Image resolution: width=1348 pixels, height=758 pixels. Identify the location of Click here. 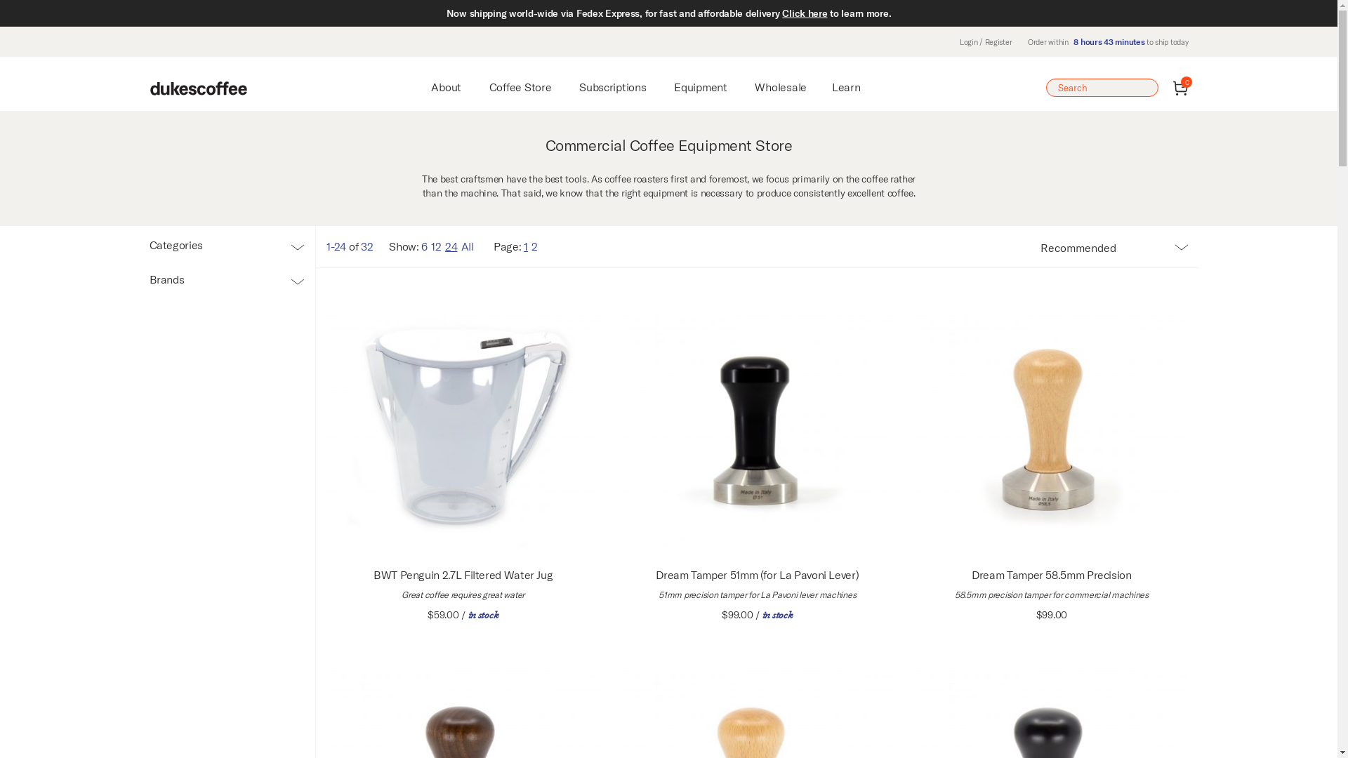
(805, 13).